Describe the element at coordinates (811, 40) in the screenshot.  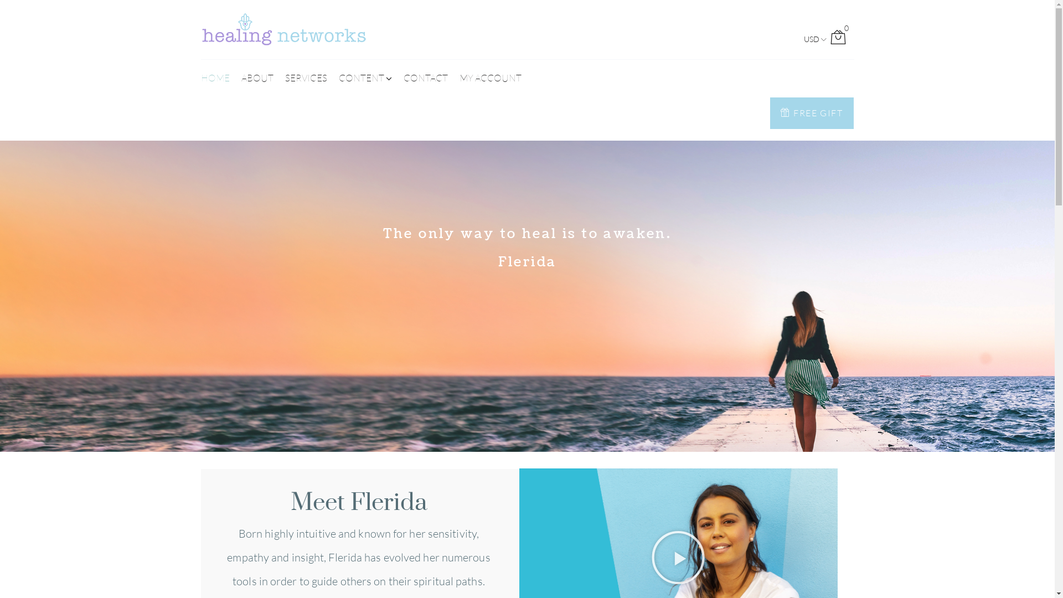
I see `USD` at that location.